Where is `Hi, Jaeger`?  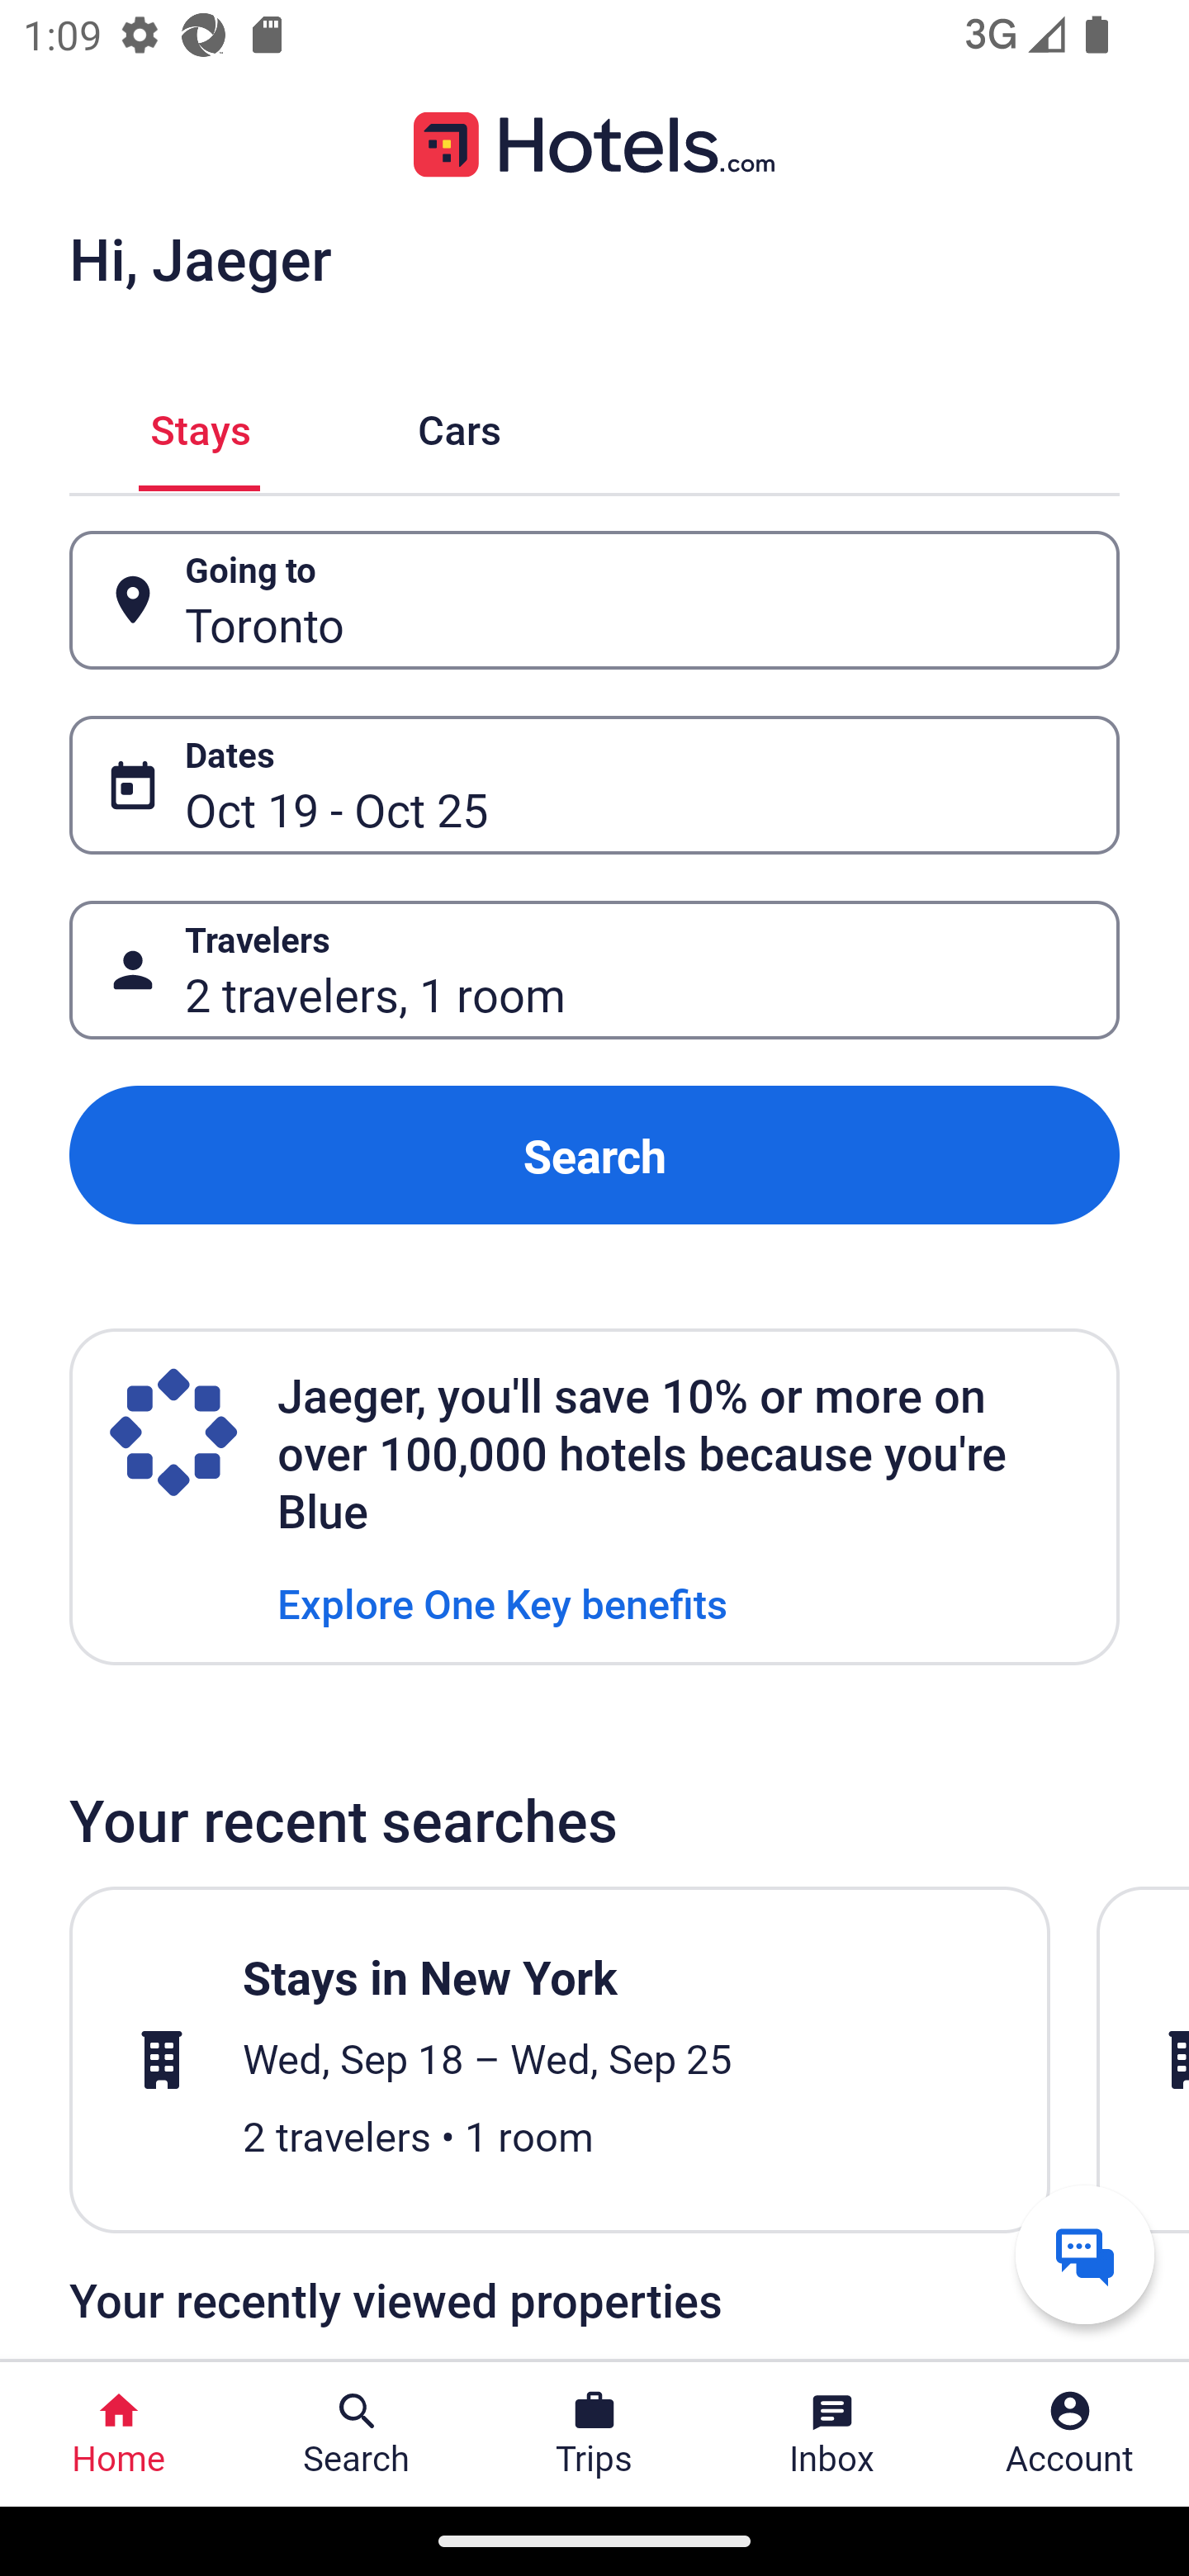
Hi, Jaeger is located at coordinates (200, 258).